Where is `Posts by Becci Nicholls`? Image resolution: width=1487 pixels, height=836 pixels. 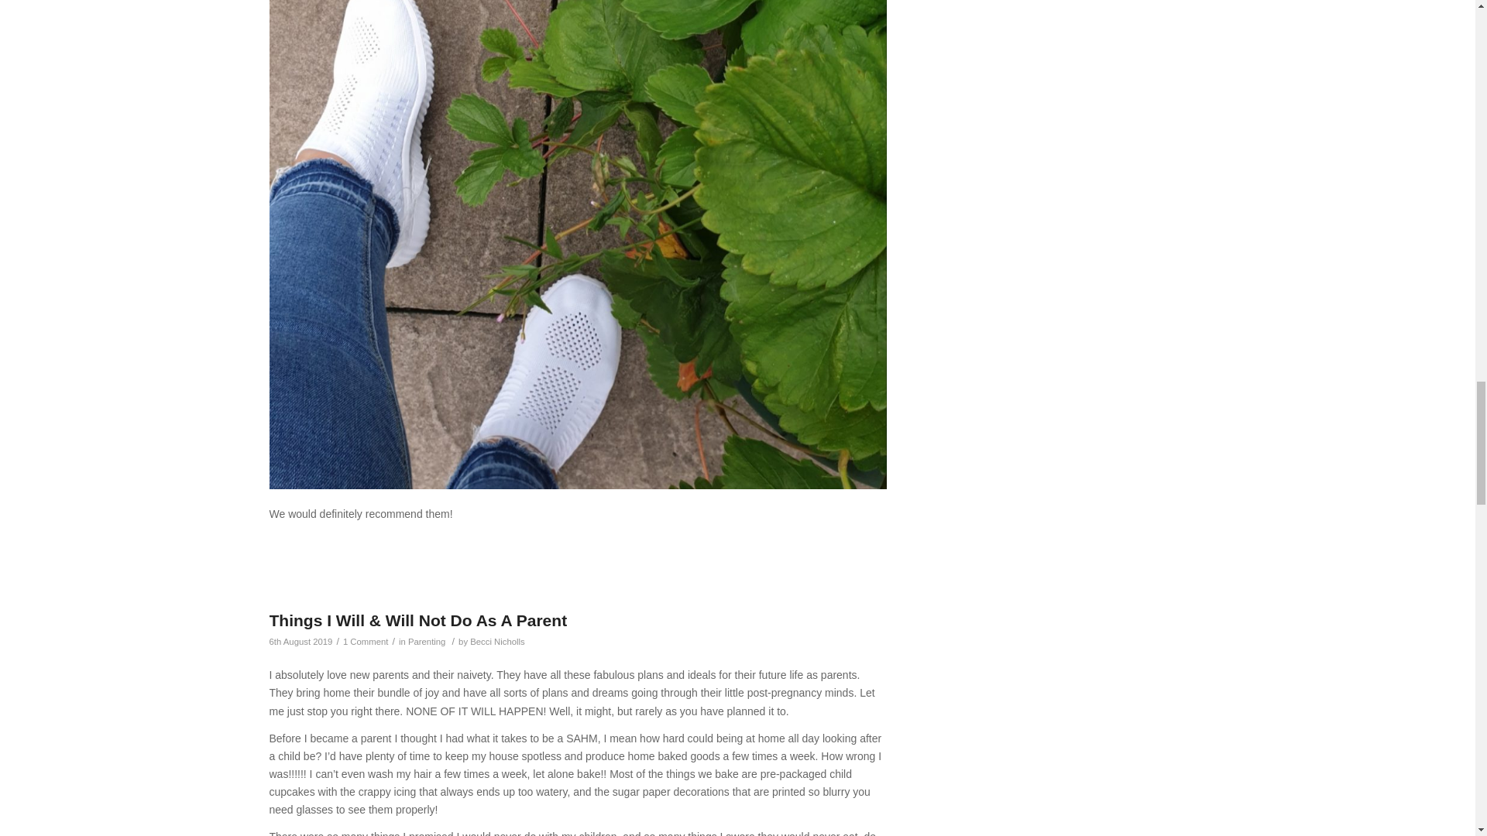 Posts by Becci Nicholls is located at coordinates (497, 641).